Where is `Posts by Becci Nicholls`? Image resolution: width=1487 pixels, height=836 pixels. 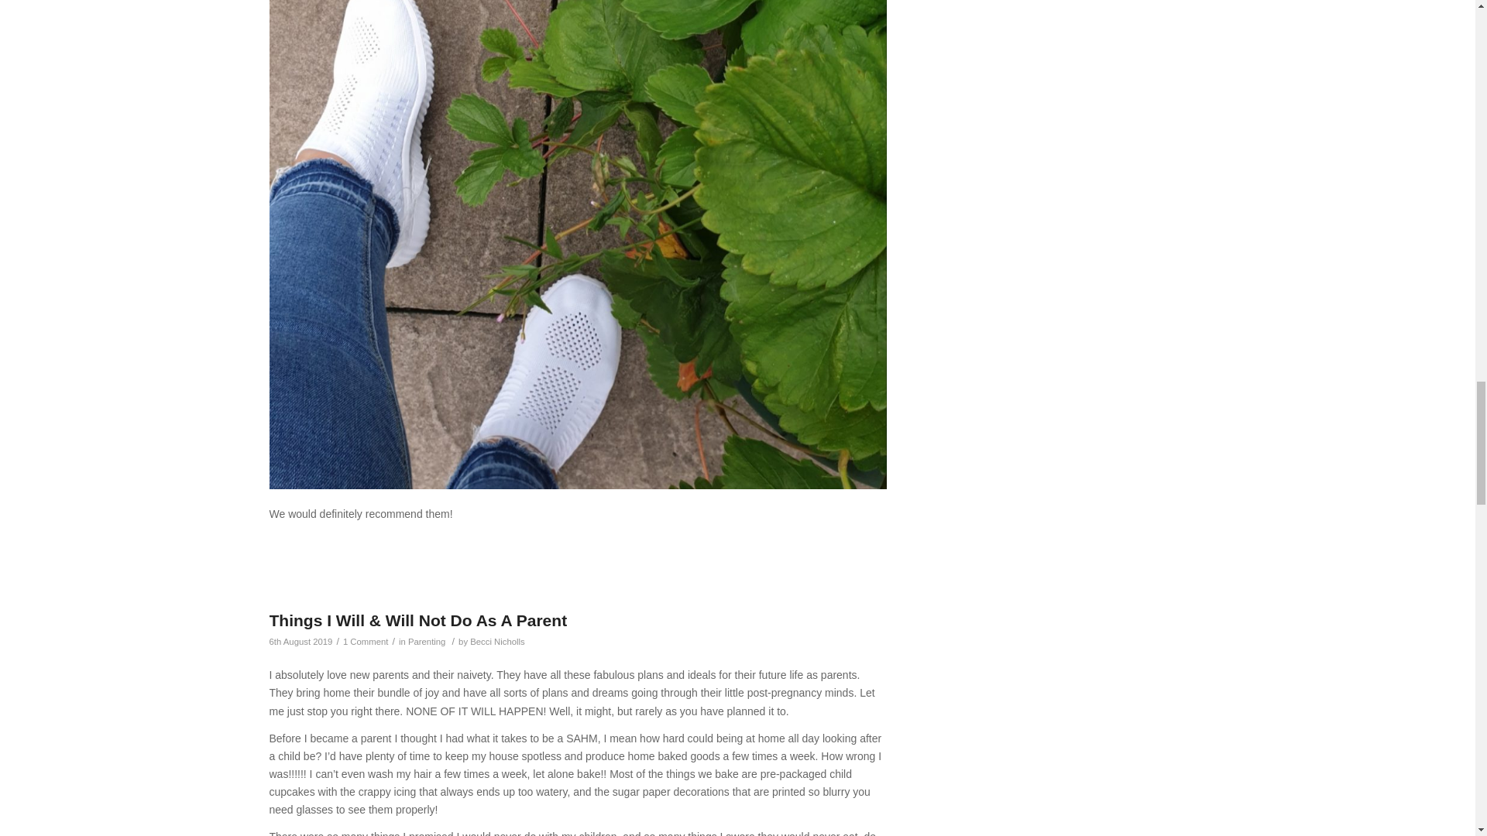 Posts by Becci Nicholls is located at coordinates (497, 641).